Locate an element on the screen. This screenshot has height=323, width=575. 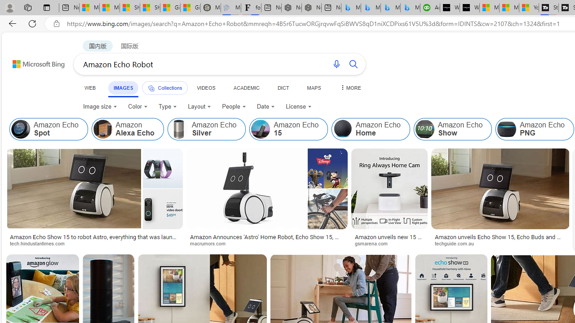
Accounting Software for Accountants, CPAs and Bookkeepers is located at coordinates (430, 8).